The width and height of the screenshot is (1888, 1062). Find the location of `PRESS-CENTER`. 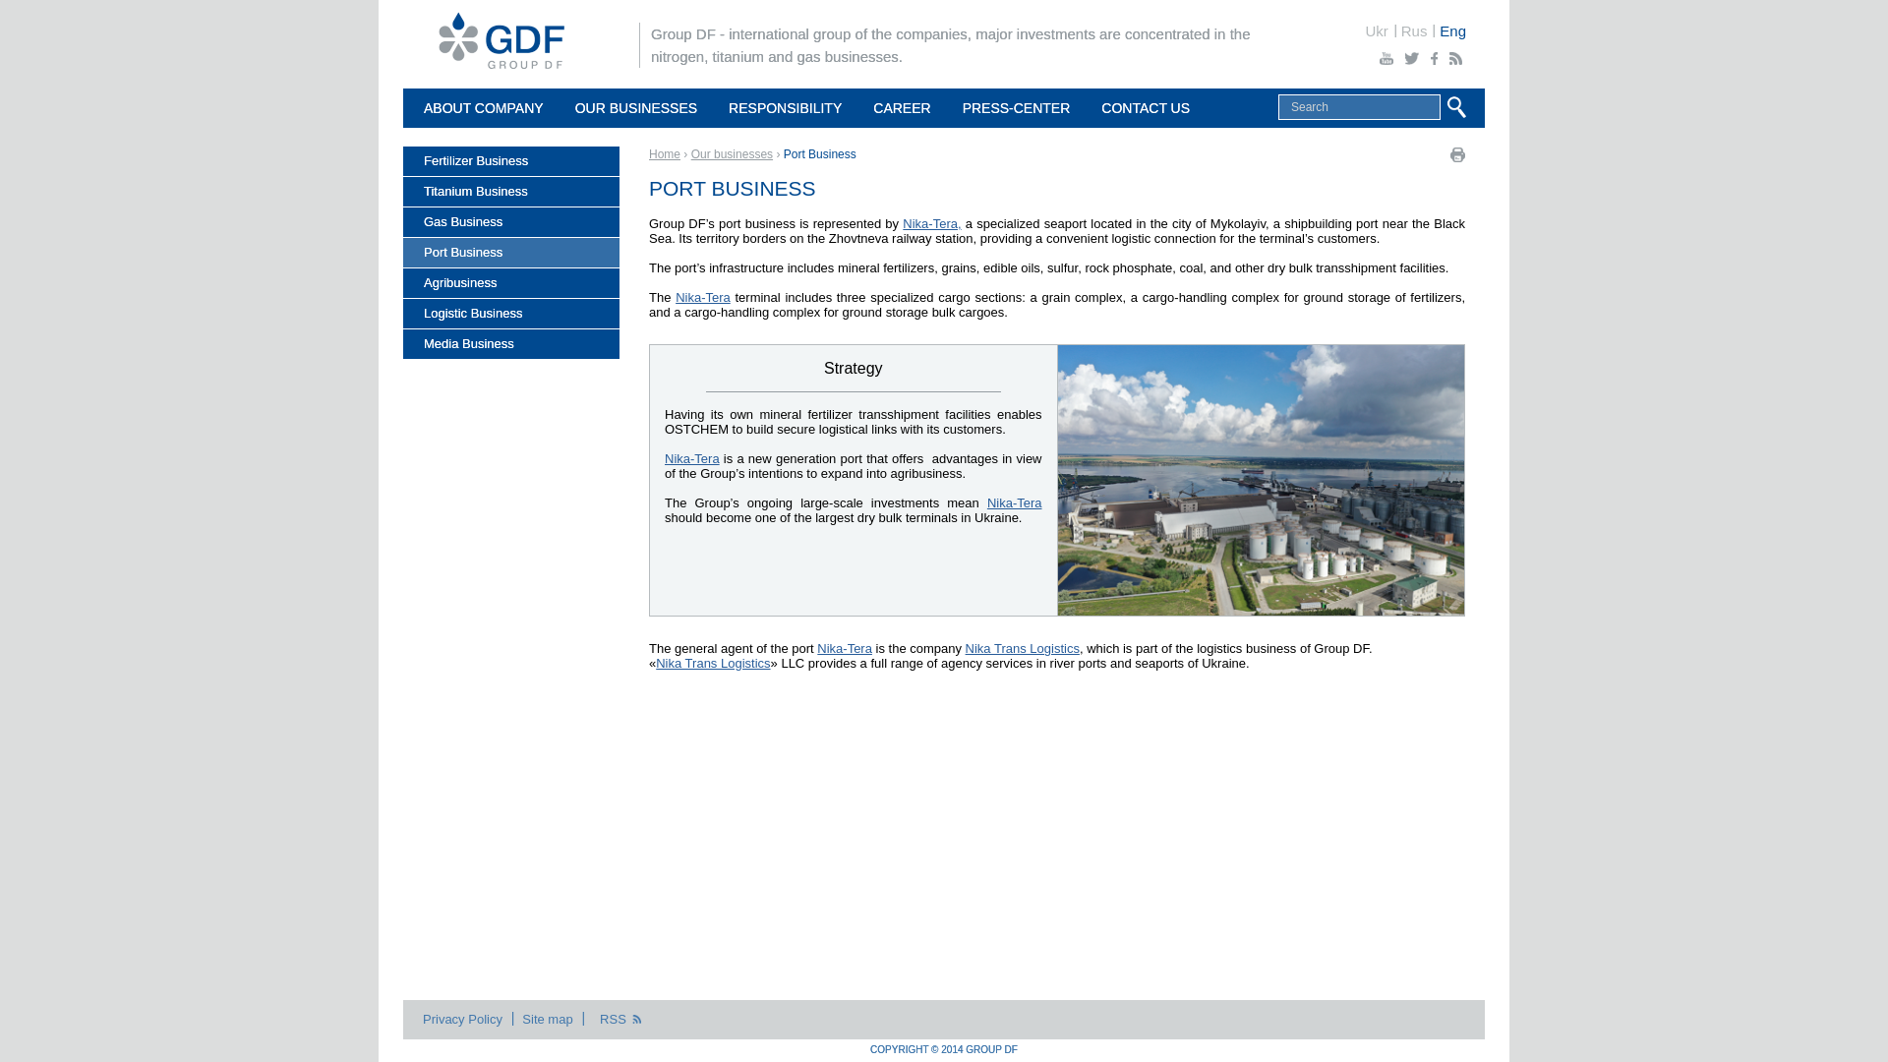

PRESS-CENTER is located at coordinates (1017, 107).